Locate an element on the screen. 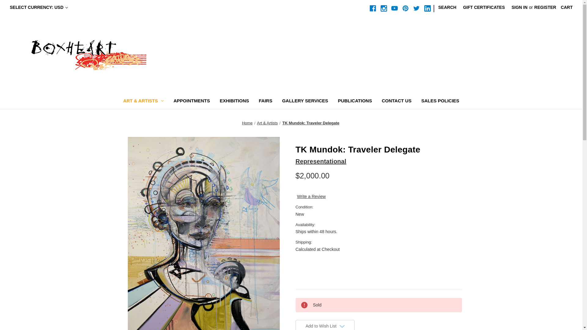  GIFT CERTIFICATES is located at coordinates (484, 7).